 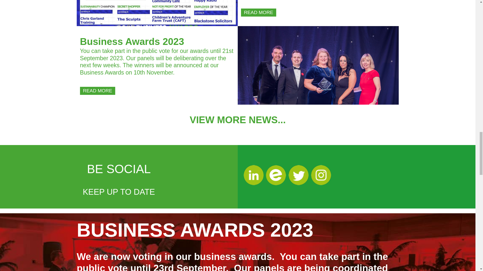 What do you see at coordinates (98, 91) in the screenshot?
I see `READ MORE` at bounding box center [98, 91].